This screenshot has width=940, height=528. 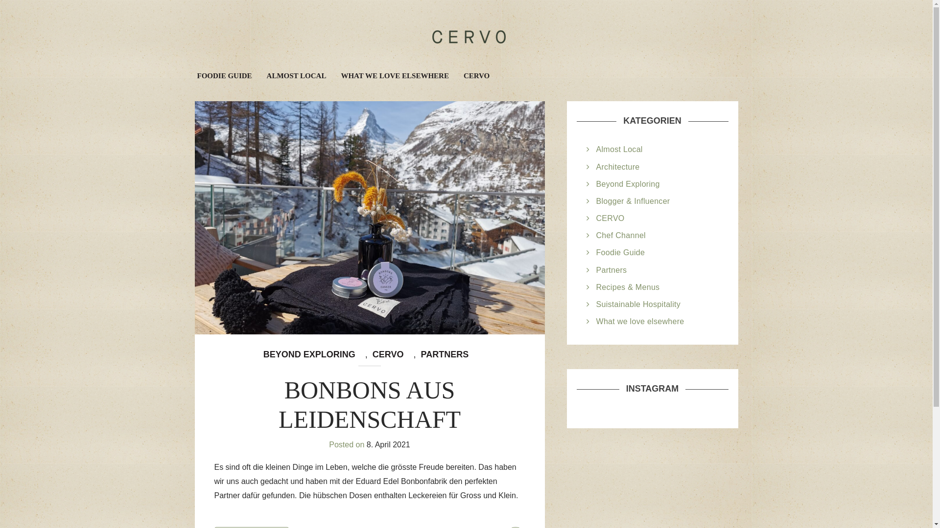 What do you see at coordinates (621, 236) in the screenshot?
I see `Chef Channel` at bounding box center [621, 236].